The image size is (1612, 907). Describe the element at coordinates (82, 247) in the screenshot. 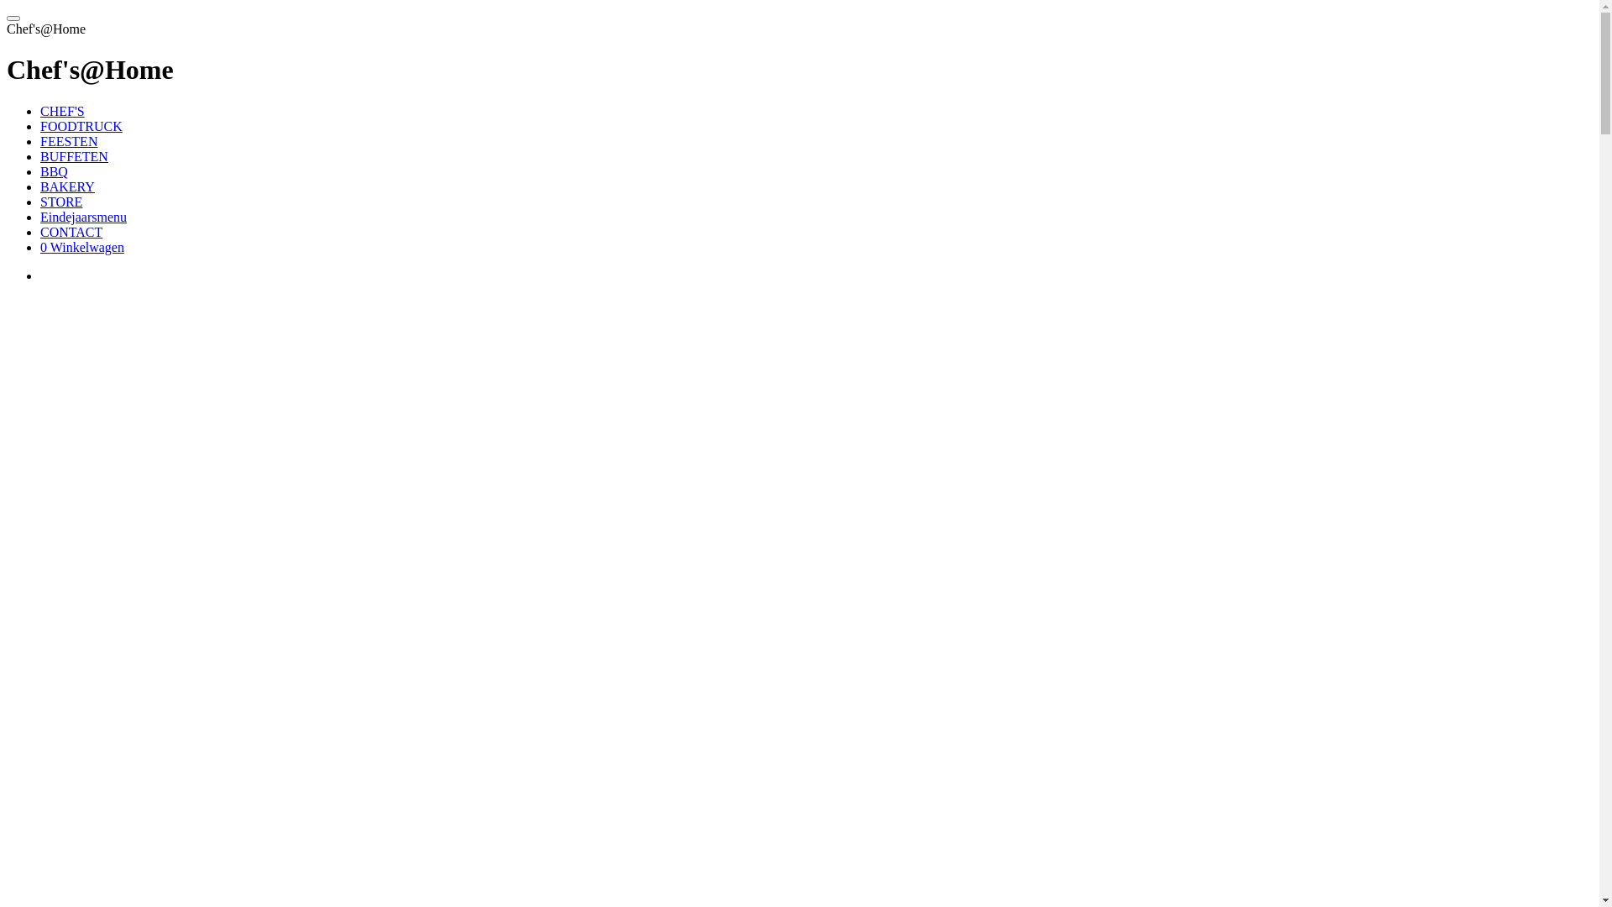

I see `0 Winkelwagen` at that location.